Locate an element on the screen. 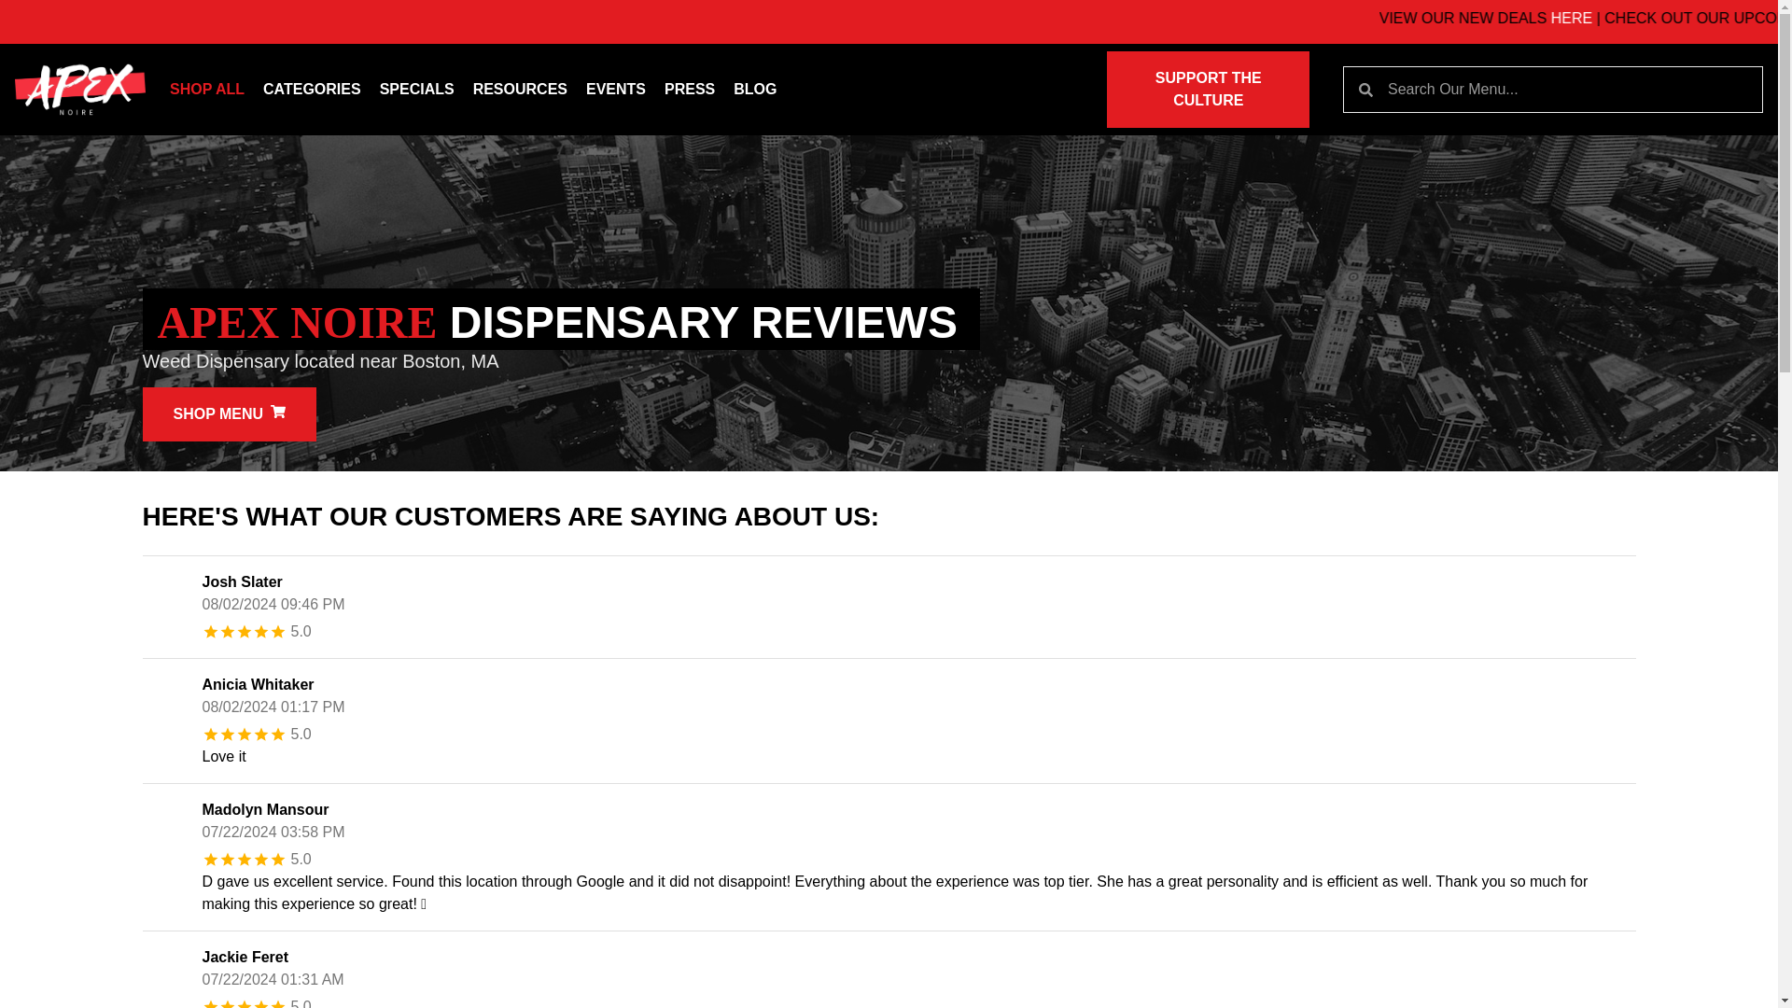 This screenshot has height=1008, width=1792. SPECIALS is located at coordinates (417, 90).